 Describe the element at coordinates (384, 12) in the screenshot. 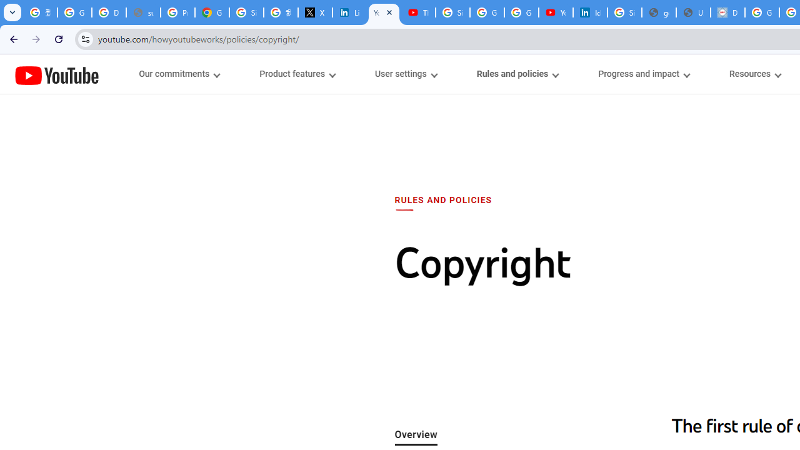

I see `YouTube Copyright Rules & Policies - How YouTube Works` at that location.